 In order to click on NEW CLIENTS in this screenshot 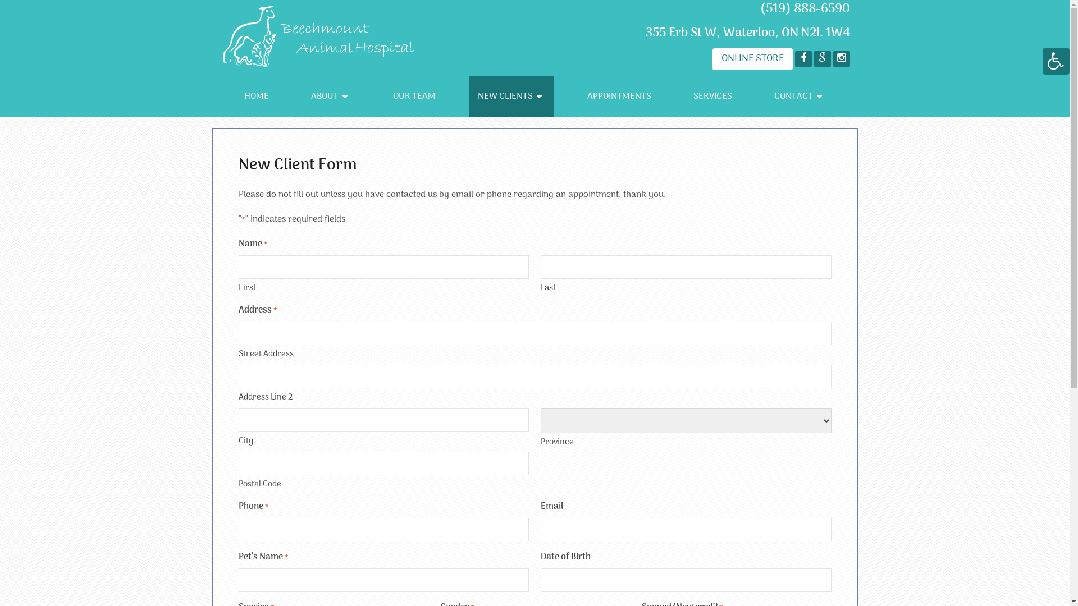, I will do `click(511, 97)`.